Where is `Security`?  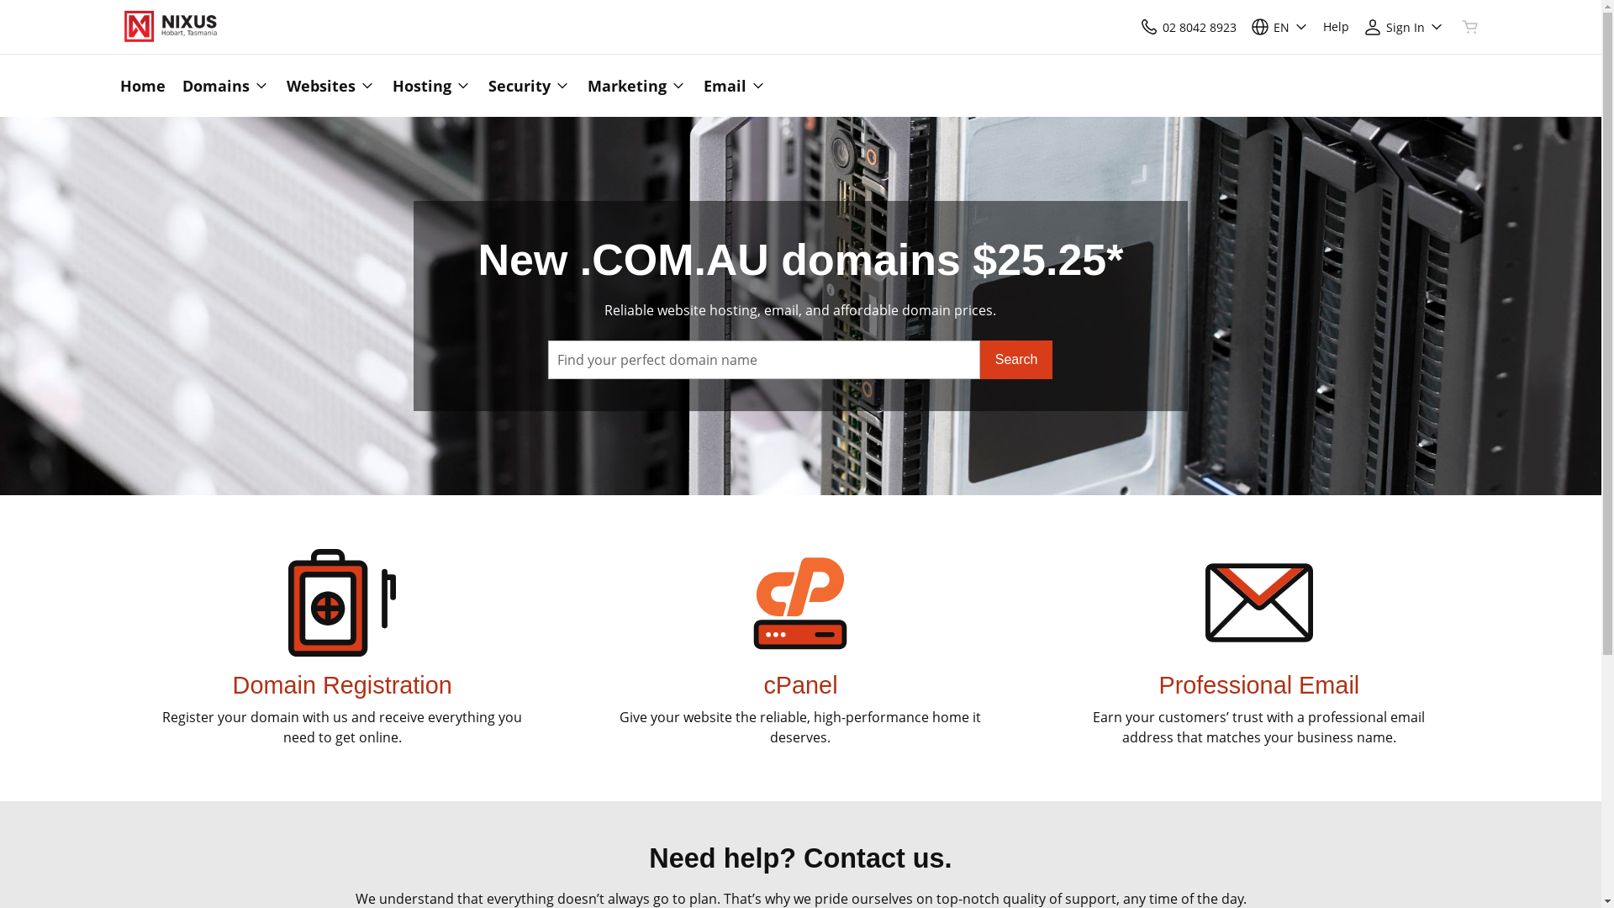
Security is located at coordinates (529, 86).